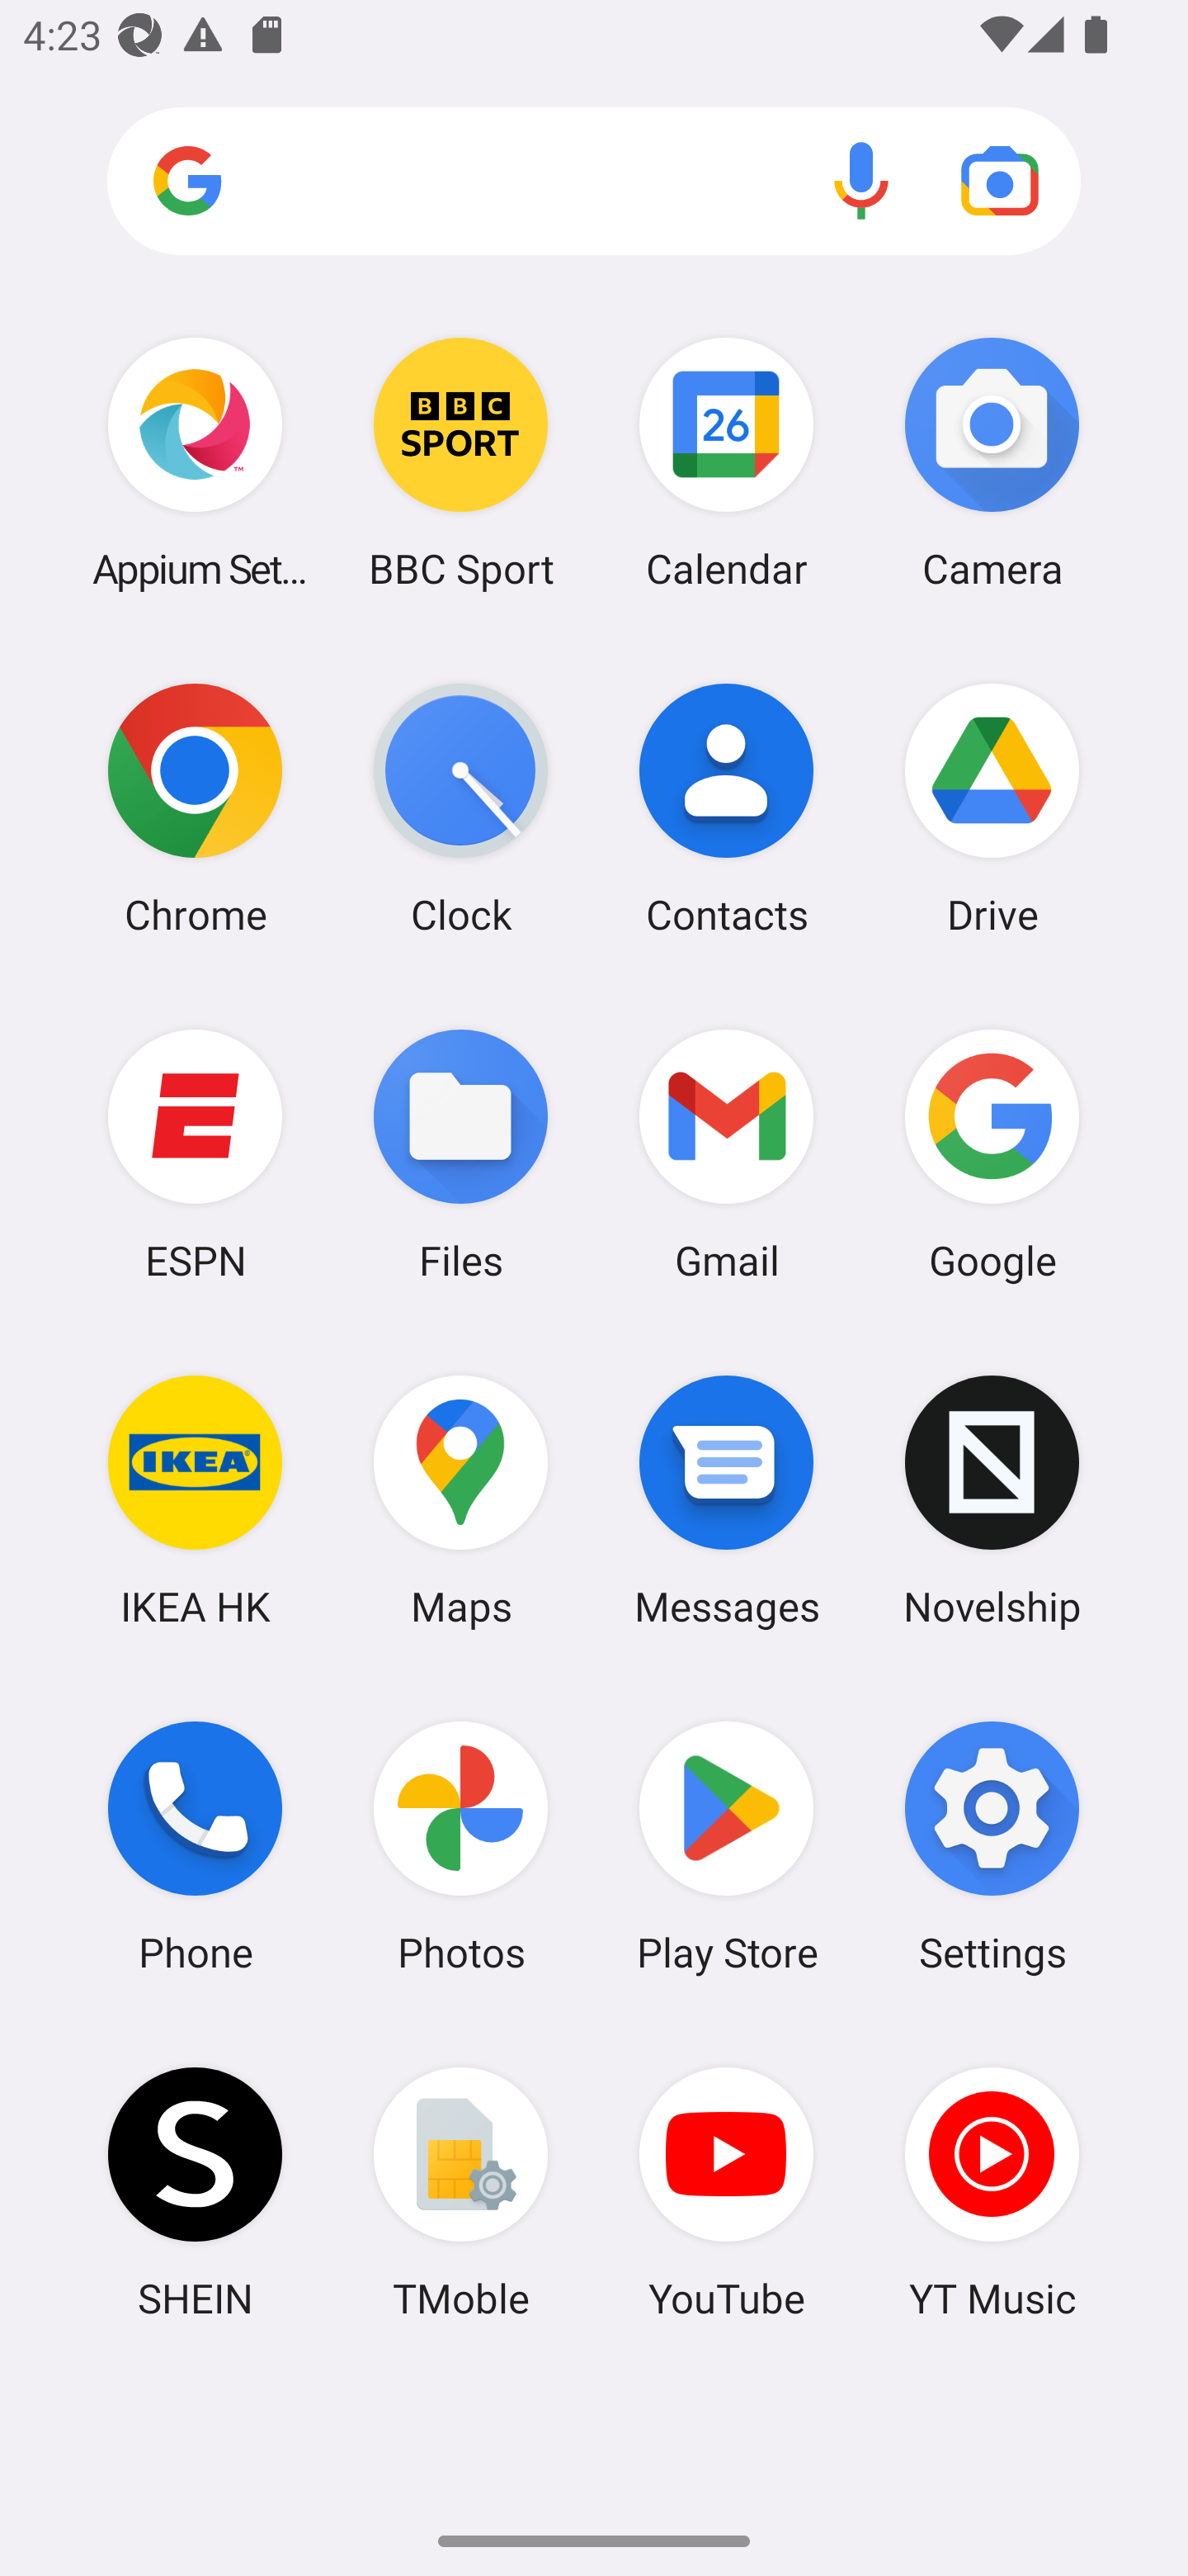  Describe the element at coordinates (861, 180) in the screenshot. I see `Voice search` at that location.